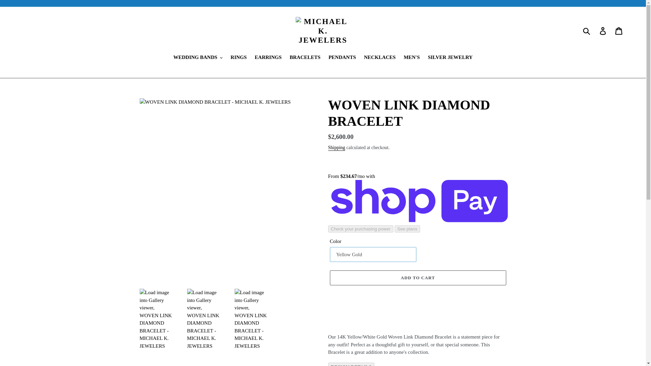  I want to click on EARRINGS, so click(268, 58).